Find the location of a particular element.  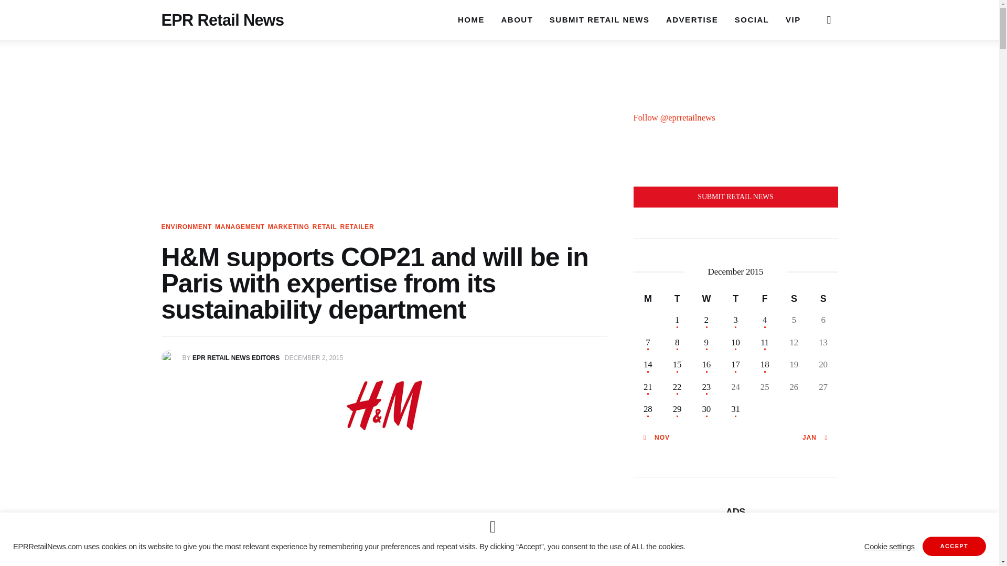

SOCIAL is located at coordinates (752, 19).